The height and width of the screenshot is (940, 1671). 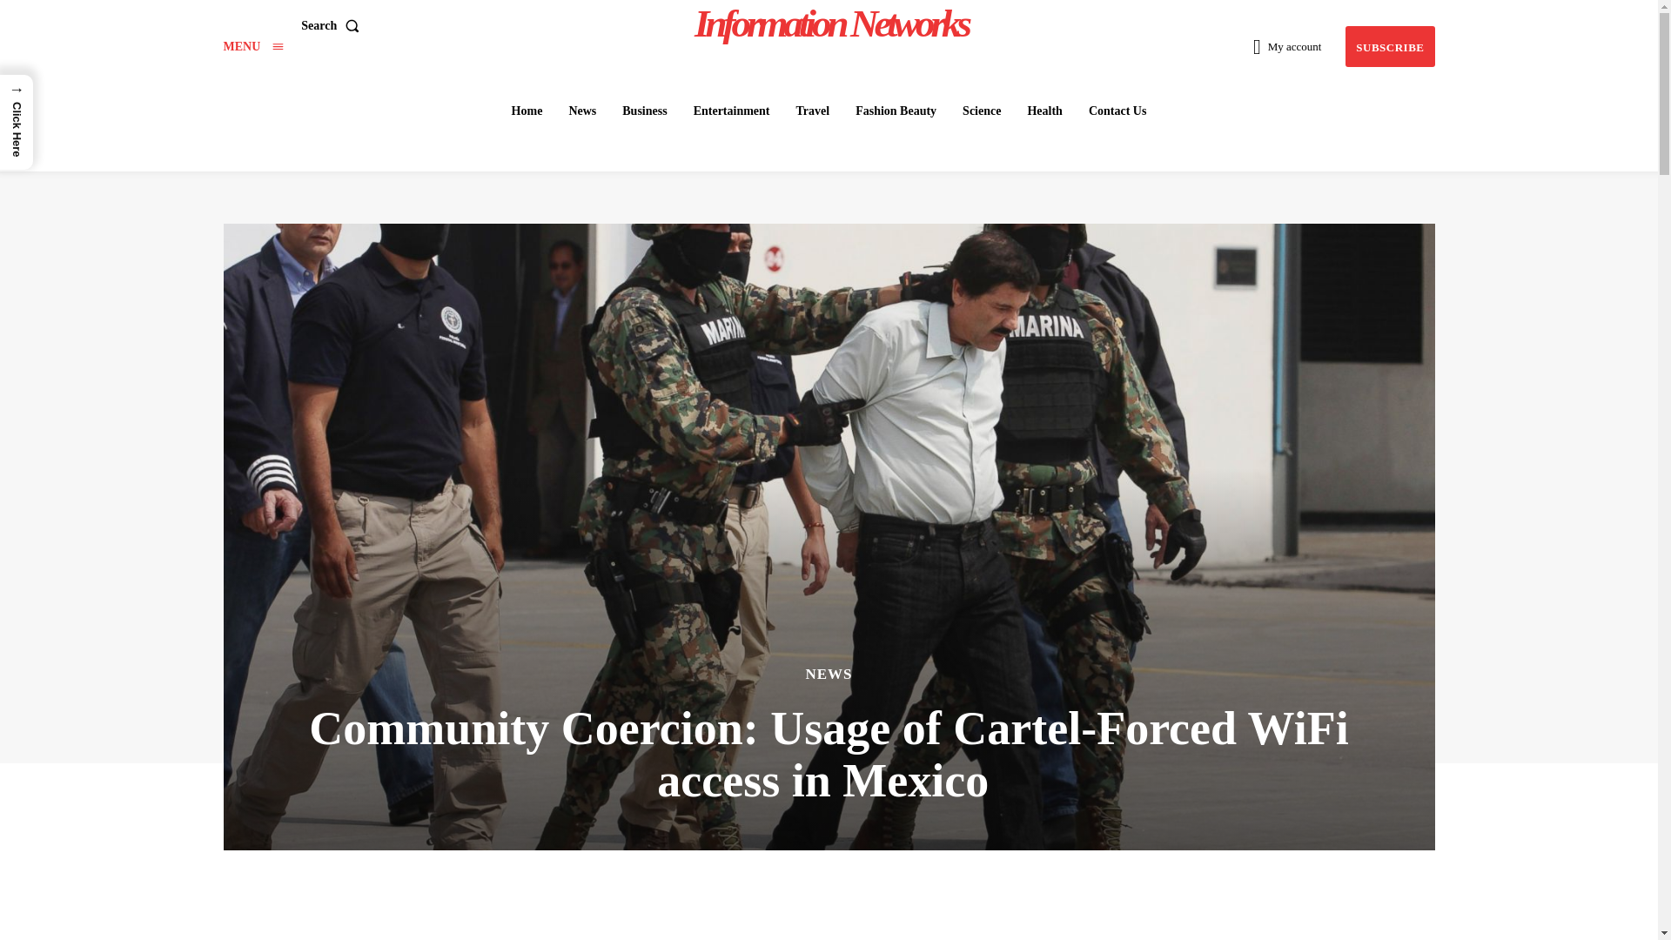 I want to click on Menu, so click(x=252, y=46).